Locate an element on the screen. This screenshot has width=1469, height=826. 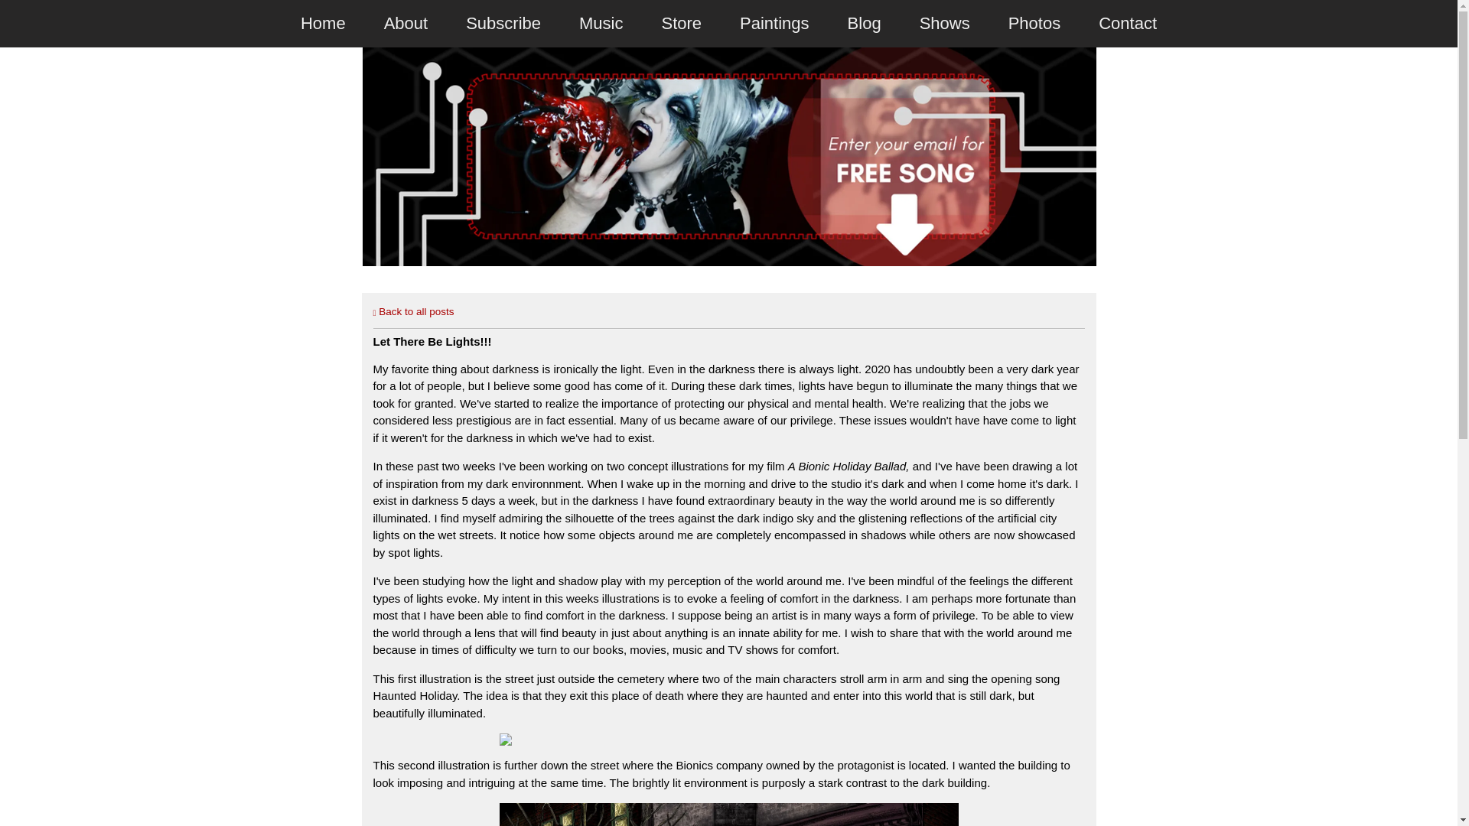
Store is located at coordinates (681, 23).